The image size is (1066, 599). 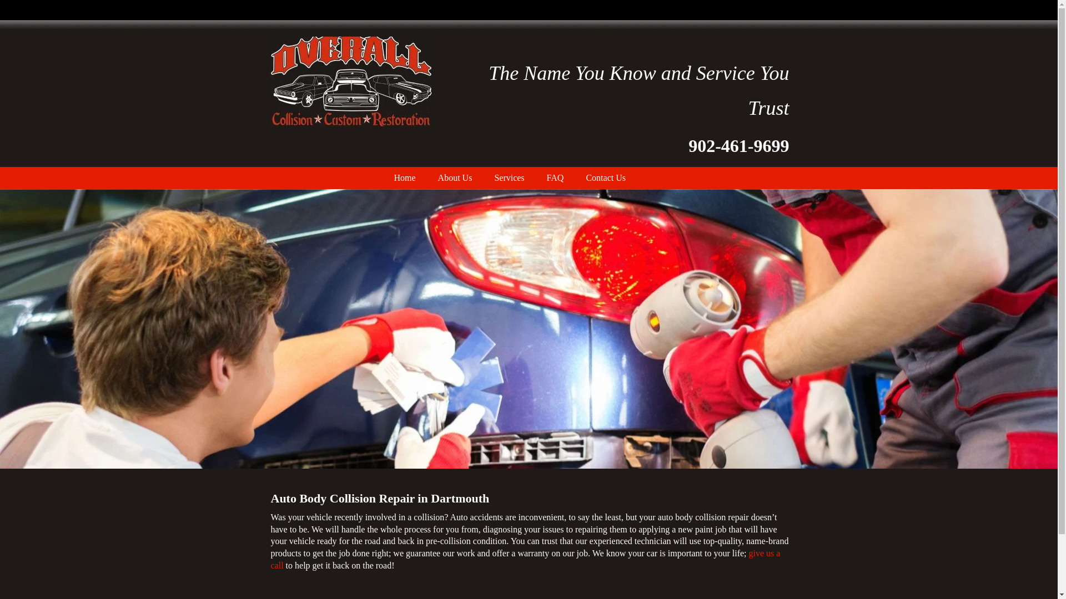 I want to click on FAQ, so click(x=555, y=178).